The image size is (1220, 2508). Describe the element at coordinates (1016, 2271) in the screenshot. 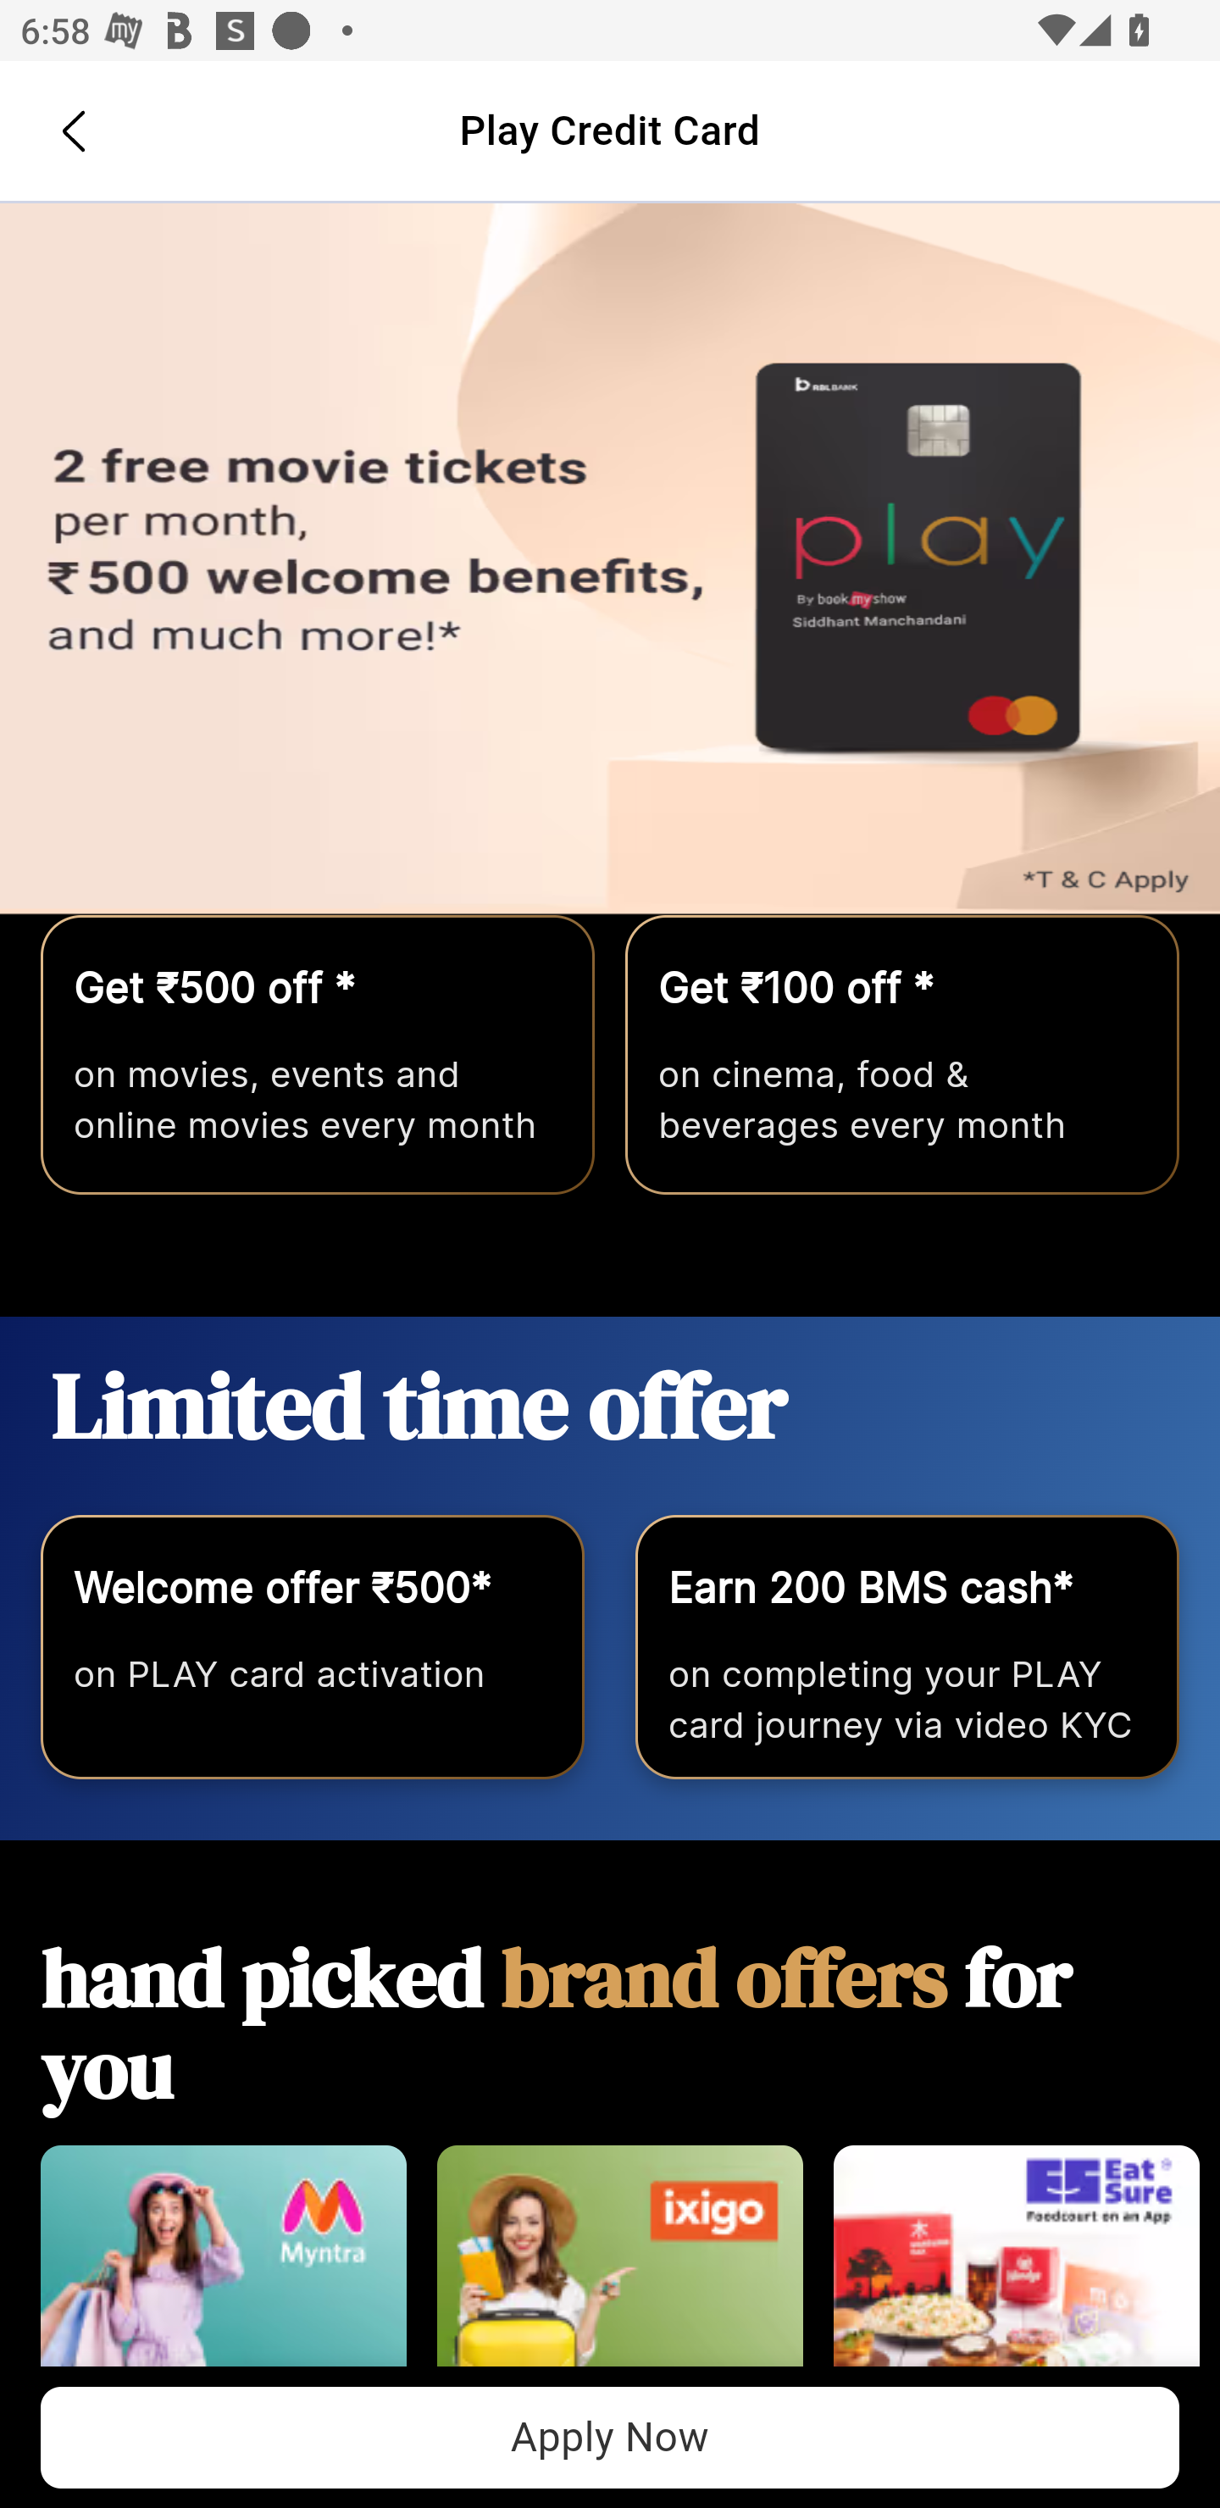

I see `EatSure` at that location.